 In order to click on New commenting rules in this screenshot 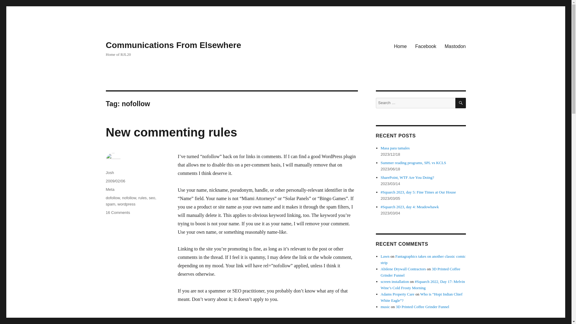, I will do `click(171, 132)`.